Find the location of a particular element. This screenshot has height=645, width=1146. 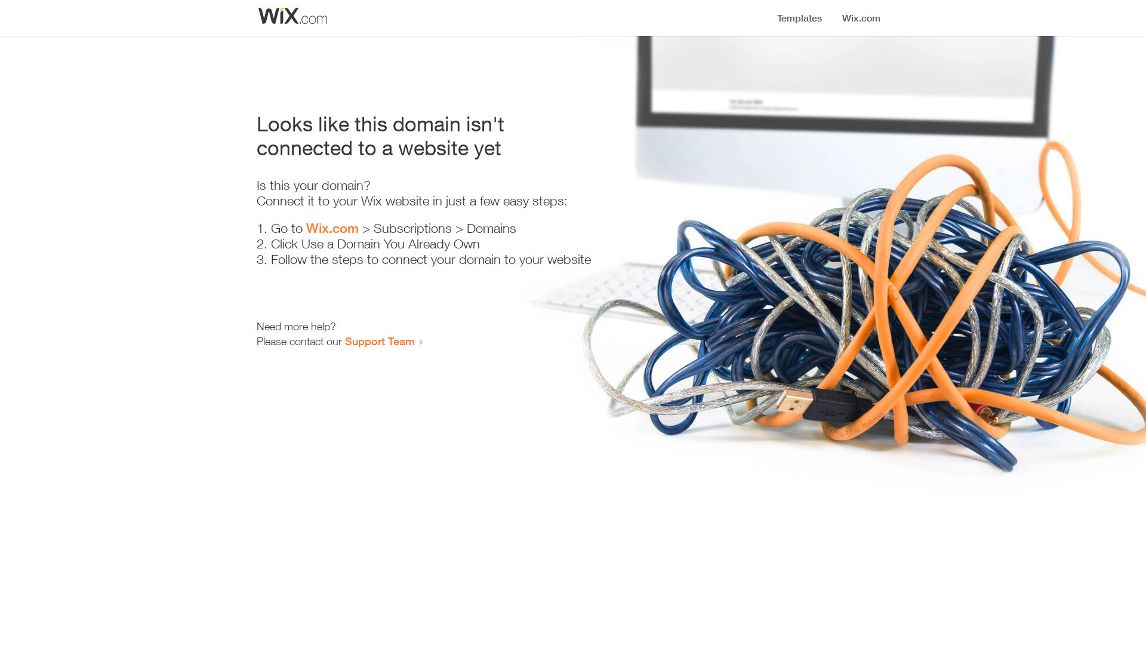

Support Team is located at coordinates (380, 341).